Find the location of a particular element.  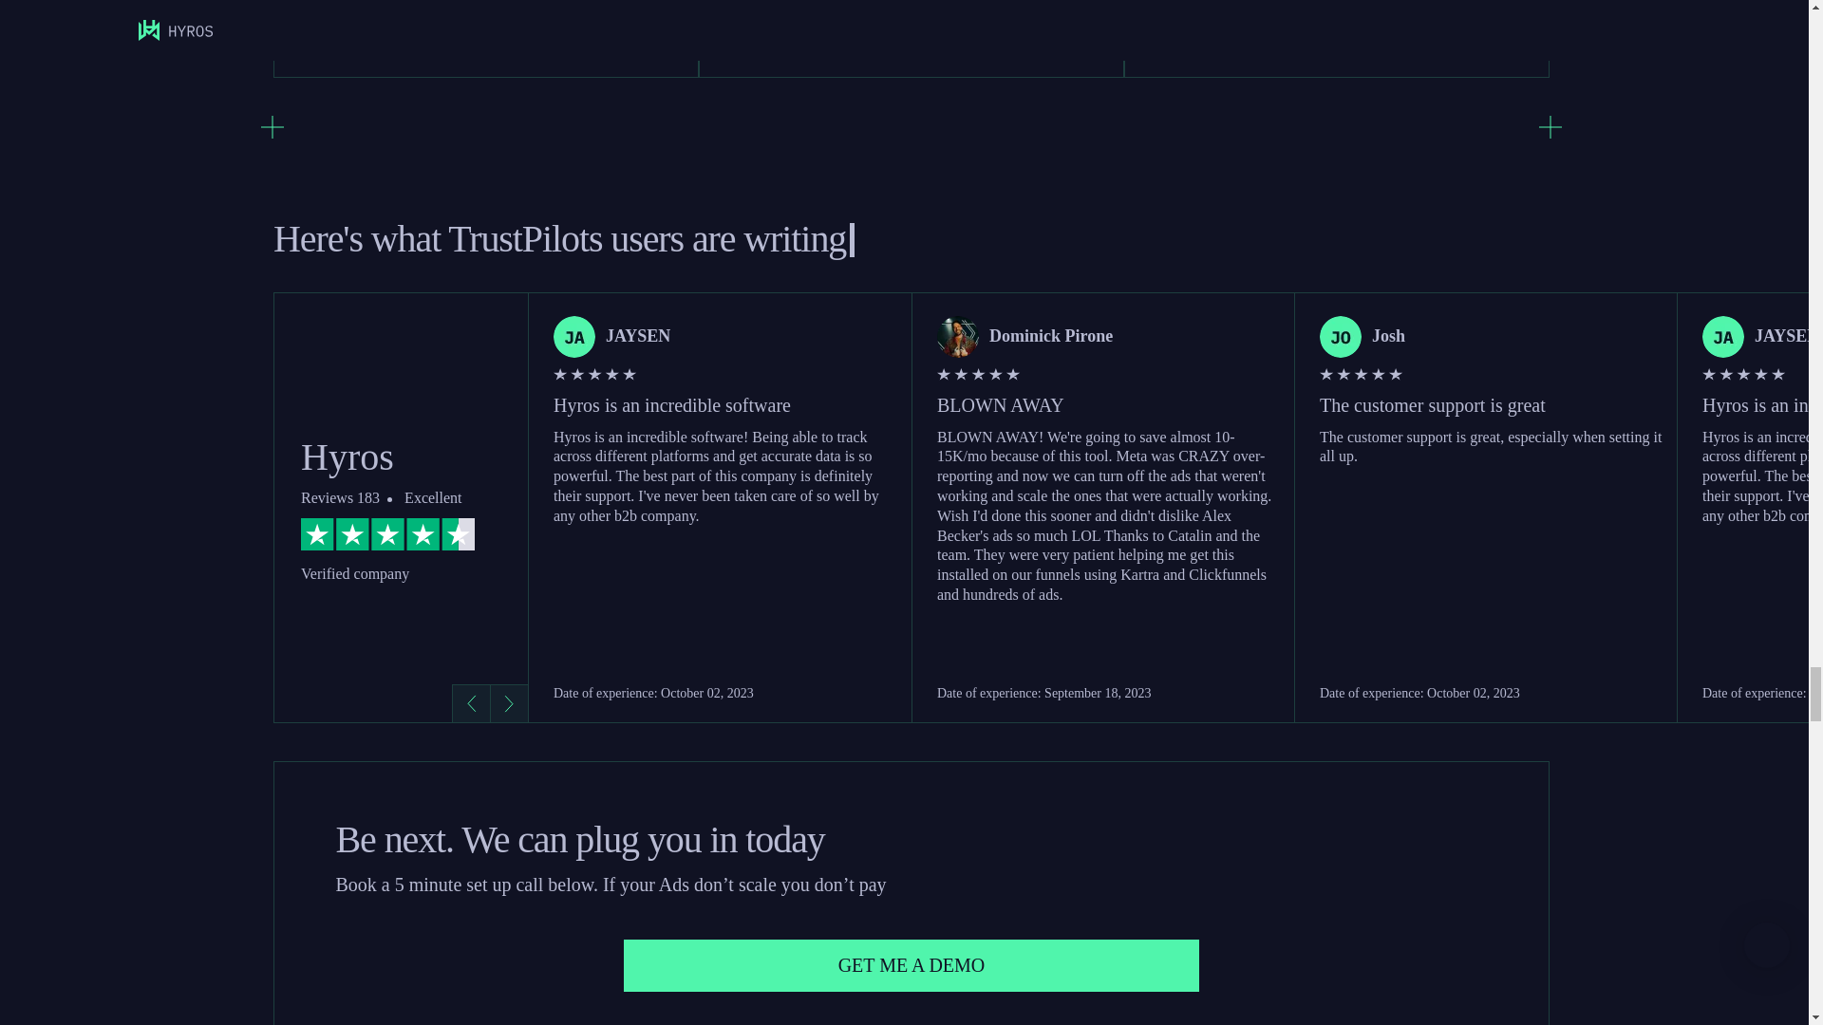

Previous is located at coordinates (471, 703).